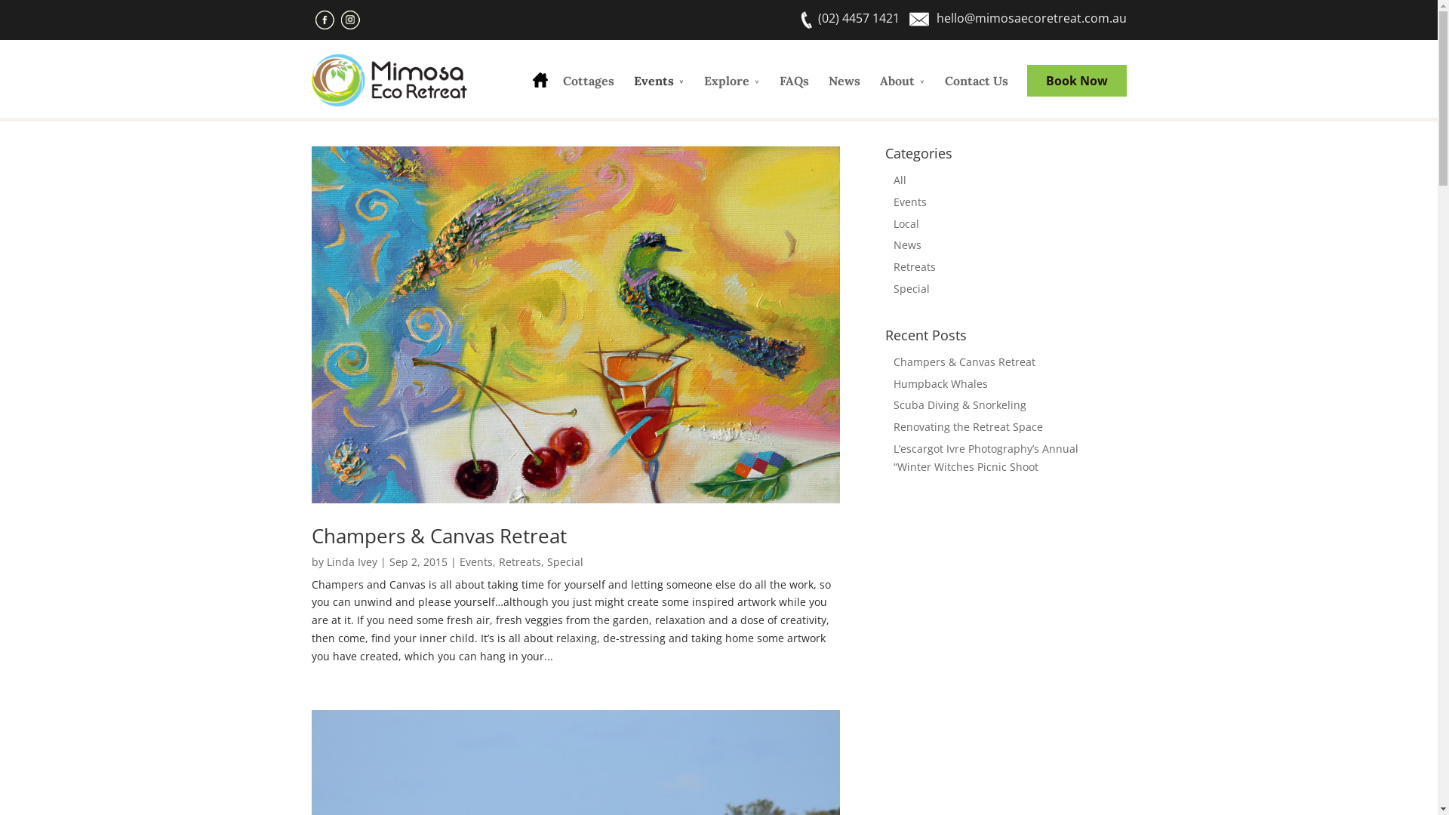 This screenshot has width=1449, height=815. Describe the element at coordinates (352, 561) in the screenshot. I see `Linda Ivey` at that location.